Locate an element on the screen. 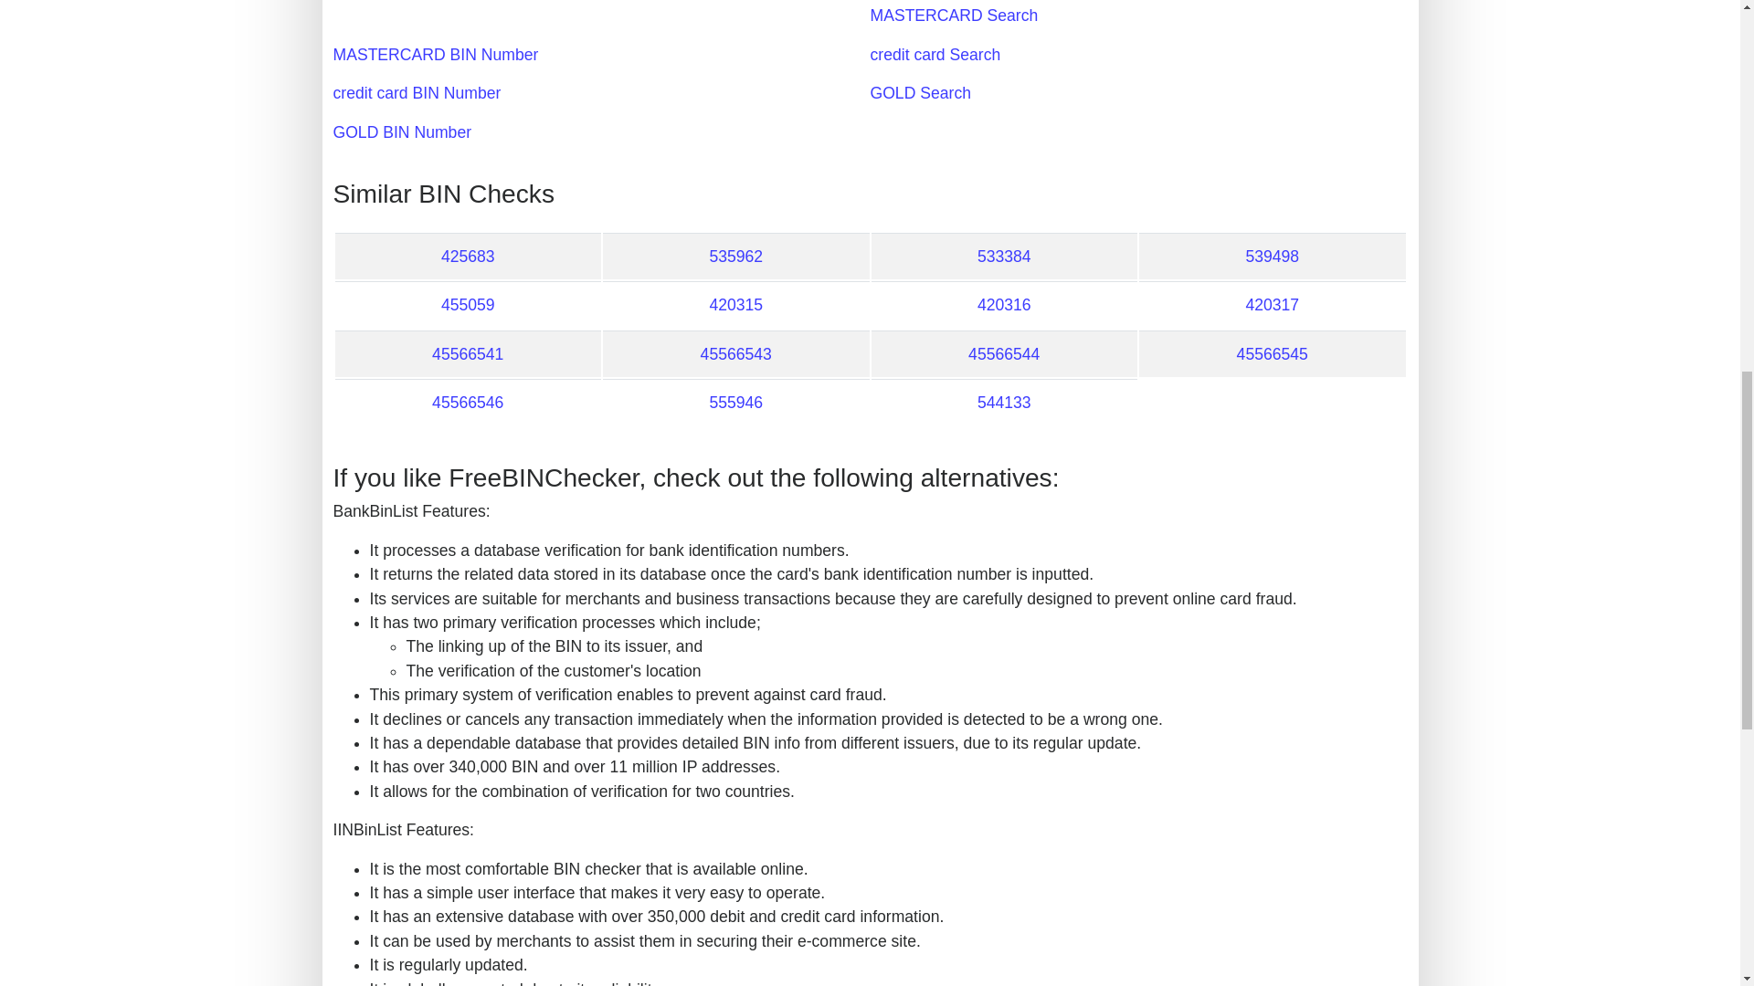 This screenshot has width=1754, height=986. credit card Search is located at coordinates (935, 55).